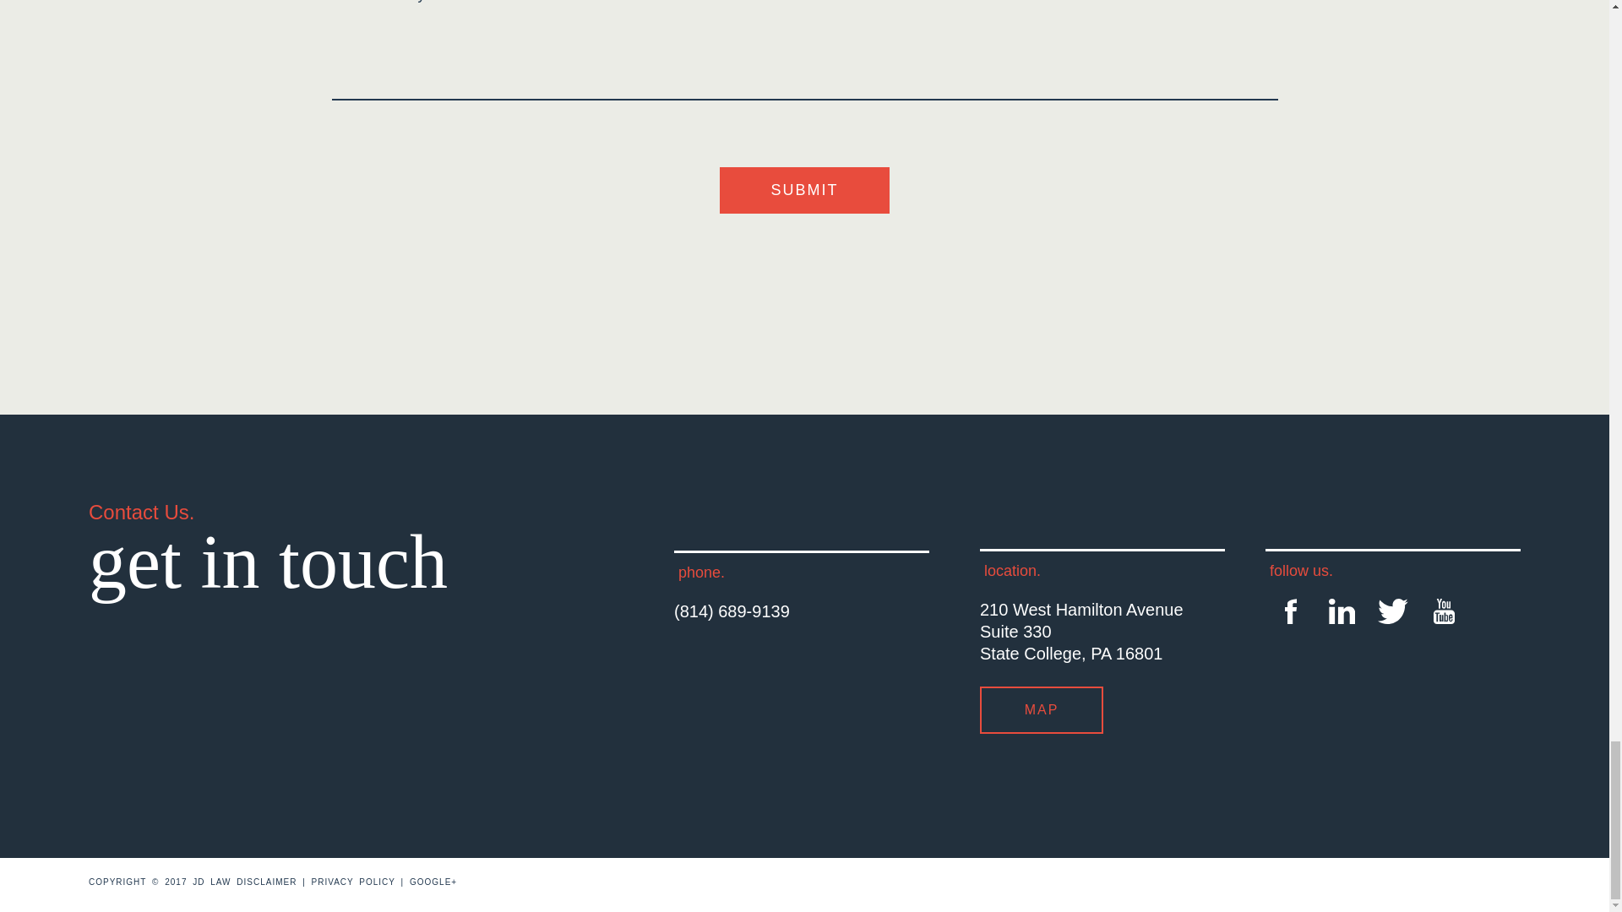  I want to click on JD Law Facebook, so click(1290, 613).